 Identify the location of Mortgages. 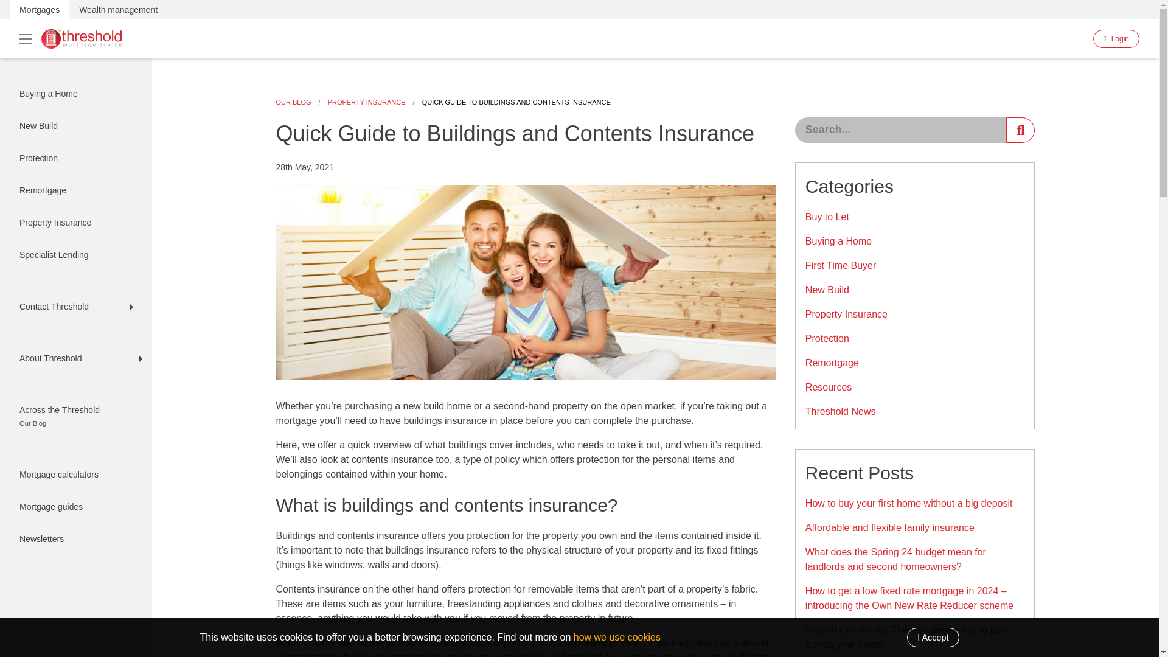
(39, 10).